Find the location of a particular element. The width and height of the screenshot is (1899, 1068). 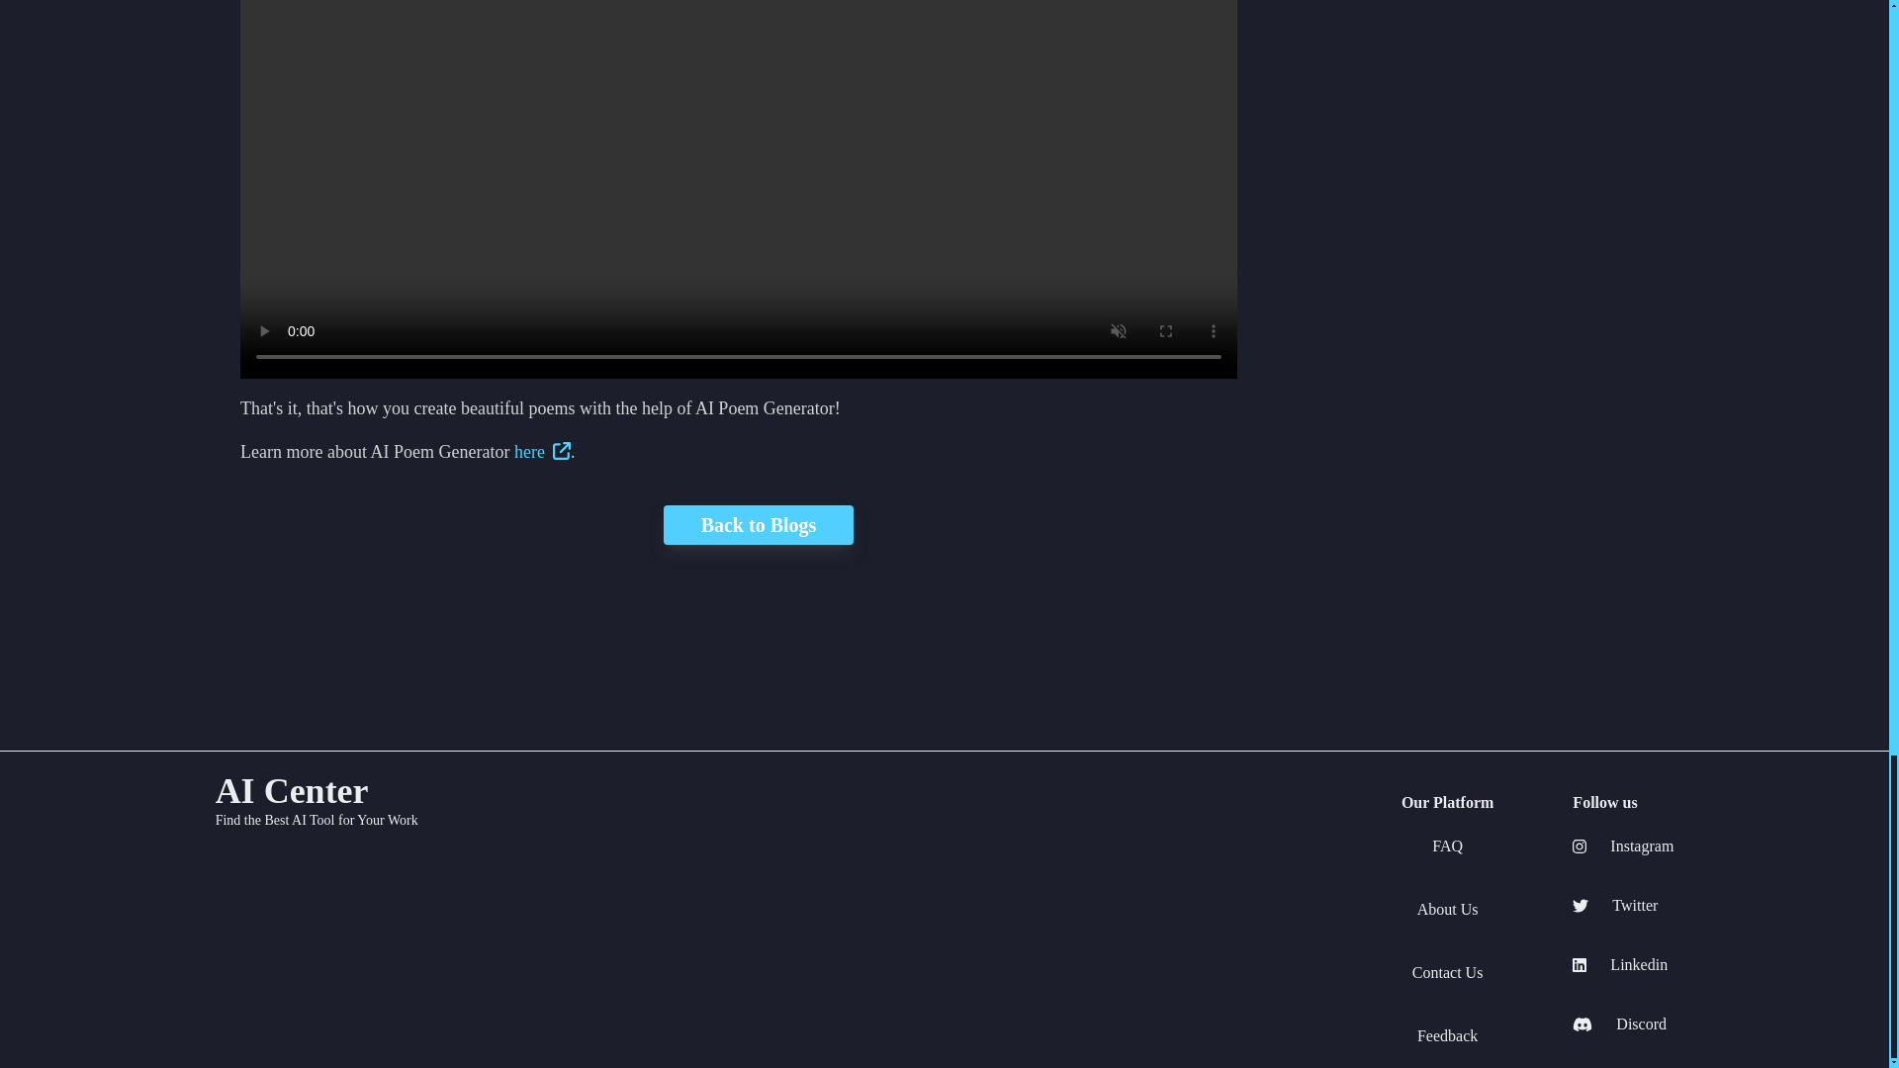

About Us is located at coordinates (1448, 910).